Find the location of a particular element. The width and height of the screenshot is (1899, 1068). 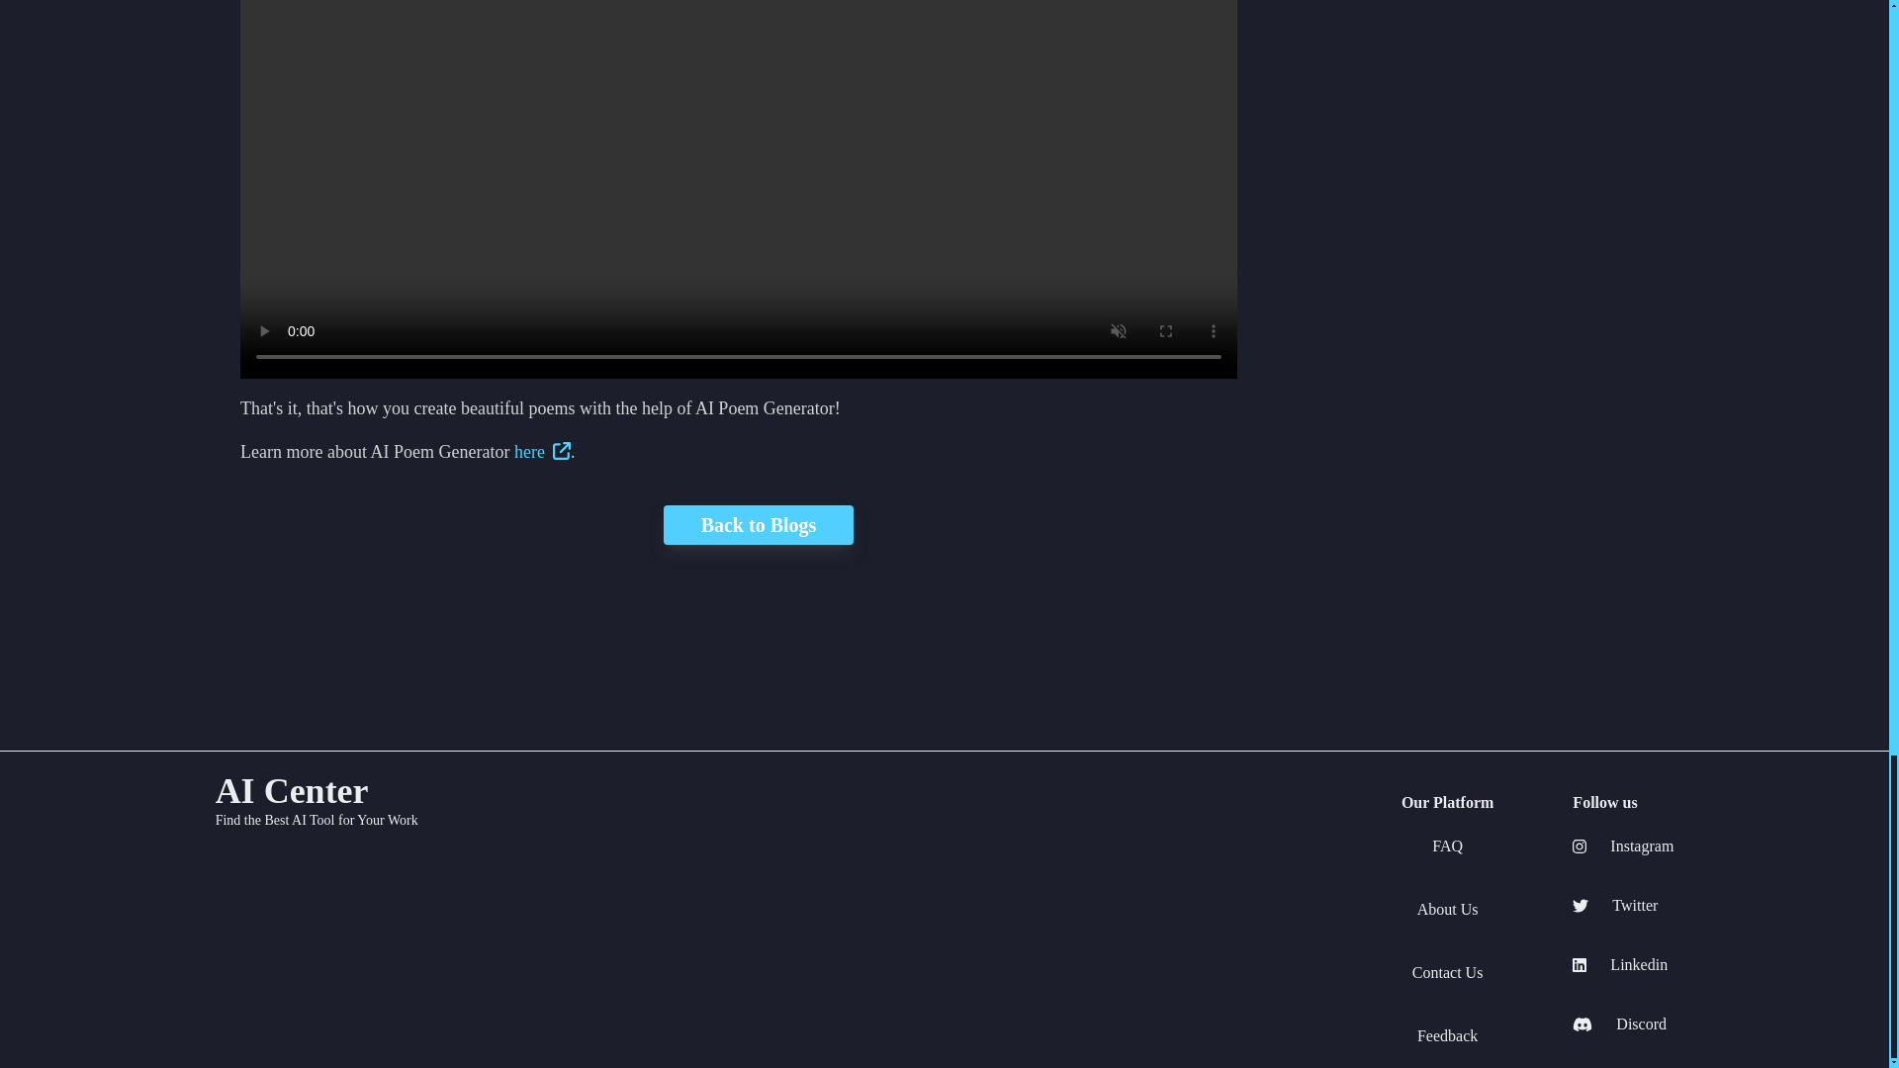

About Us is located at coordinates (1448, 910).